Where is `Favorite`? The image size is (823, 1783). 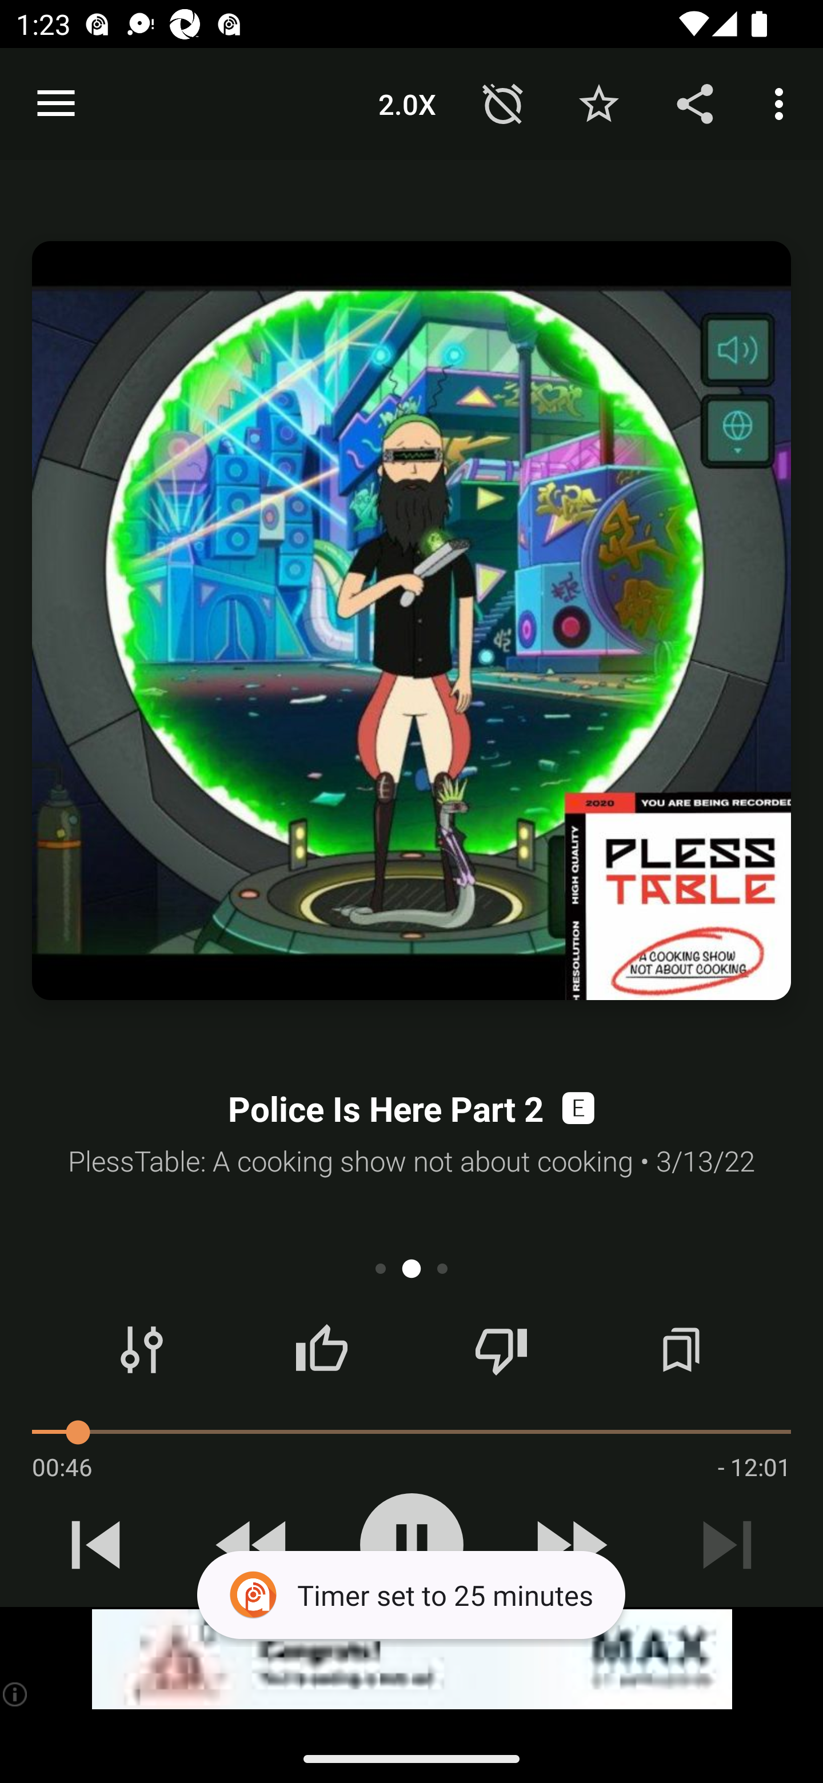
Favorite is located at coordinates (598, 103).